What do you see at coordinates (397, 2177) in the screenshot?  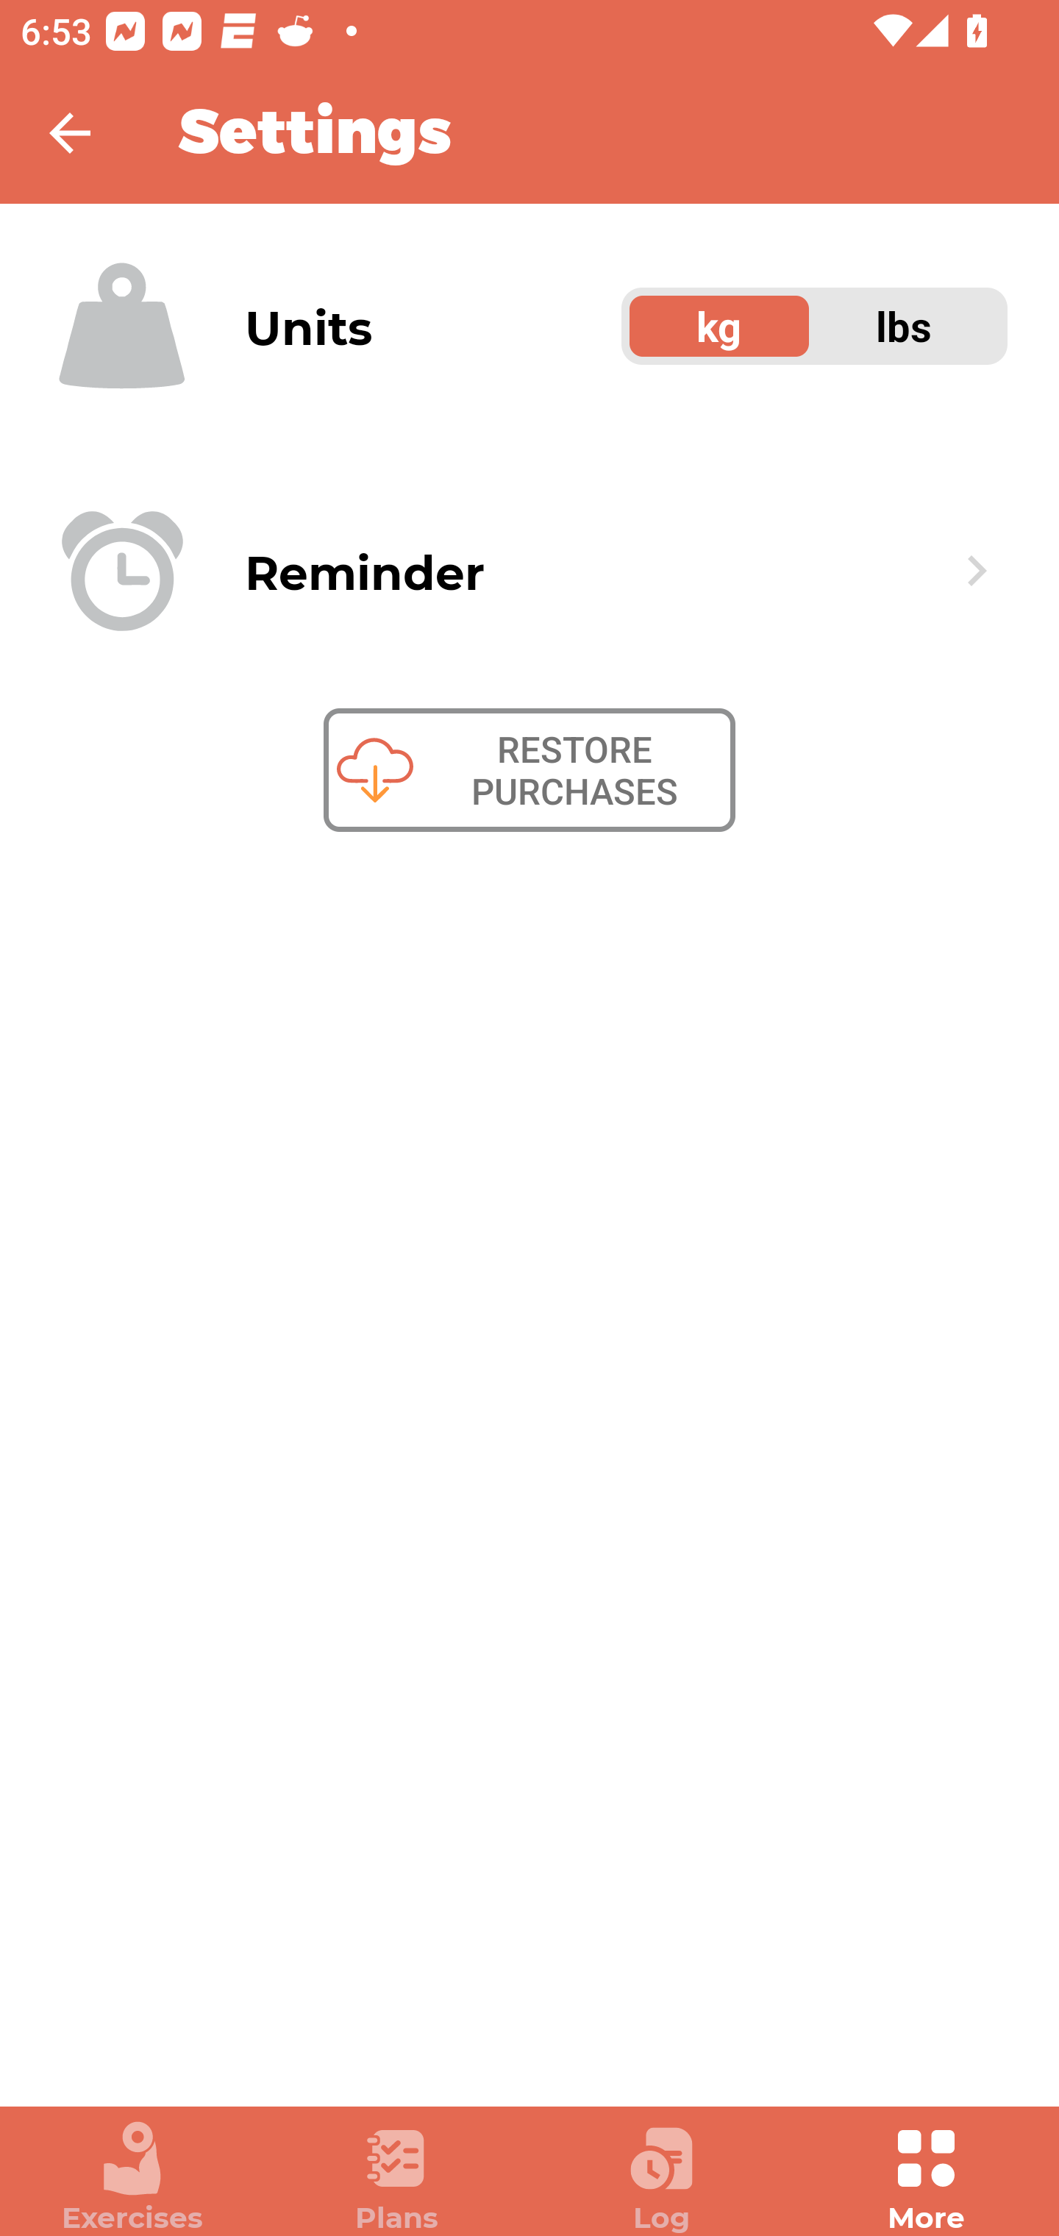 I see `Plans` at bounding box center [397, 2177].